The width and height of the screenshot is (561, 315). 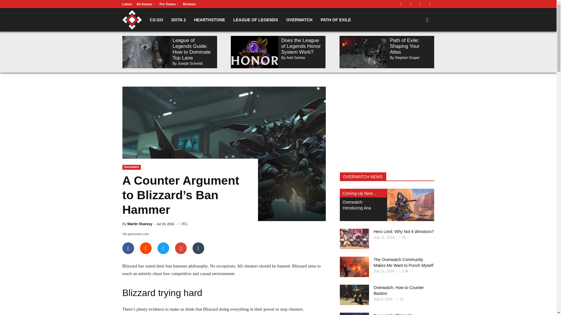 I want to click on Youtube, so click(x=430, y=4).